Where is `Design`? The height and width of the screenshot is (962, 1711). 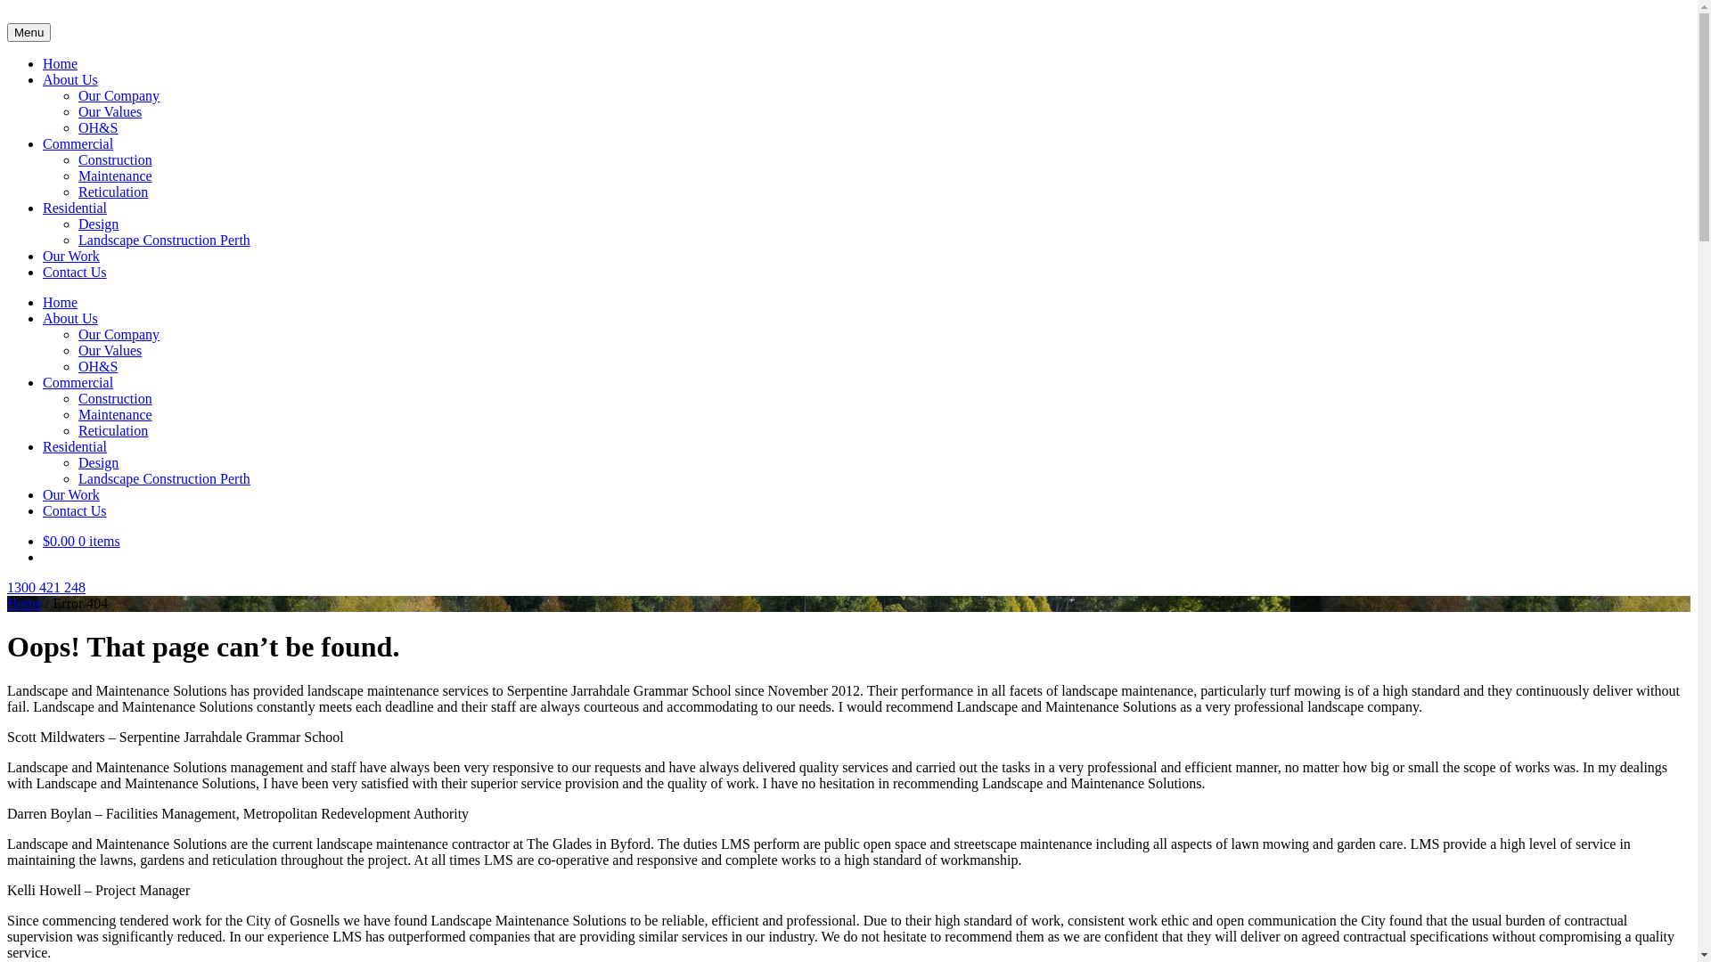
Design is located at coordinates (98, 463).